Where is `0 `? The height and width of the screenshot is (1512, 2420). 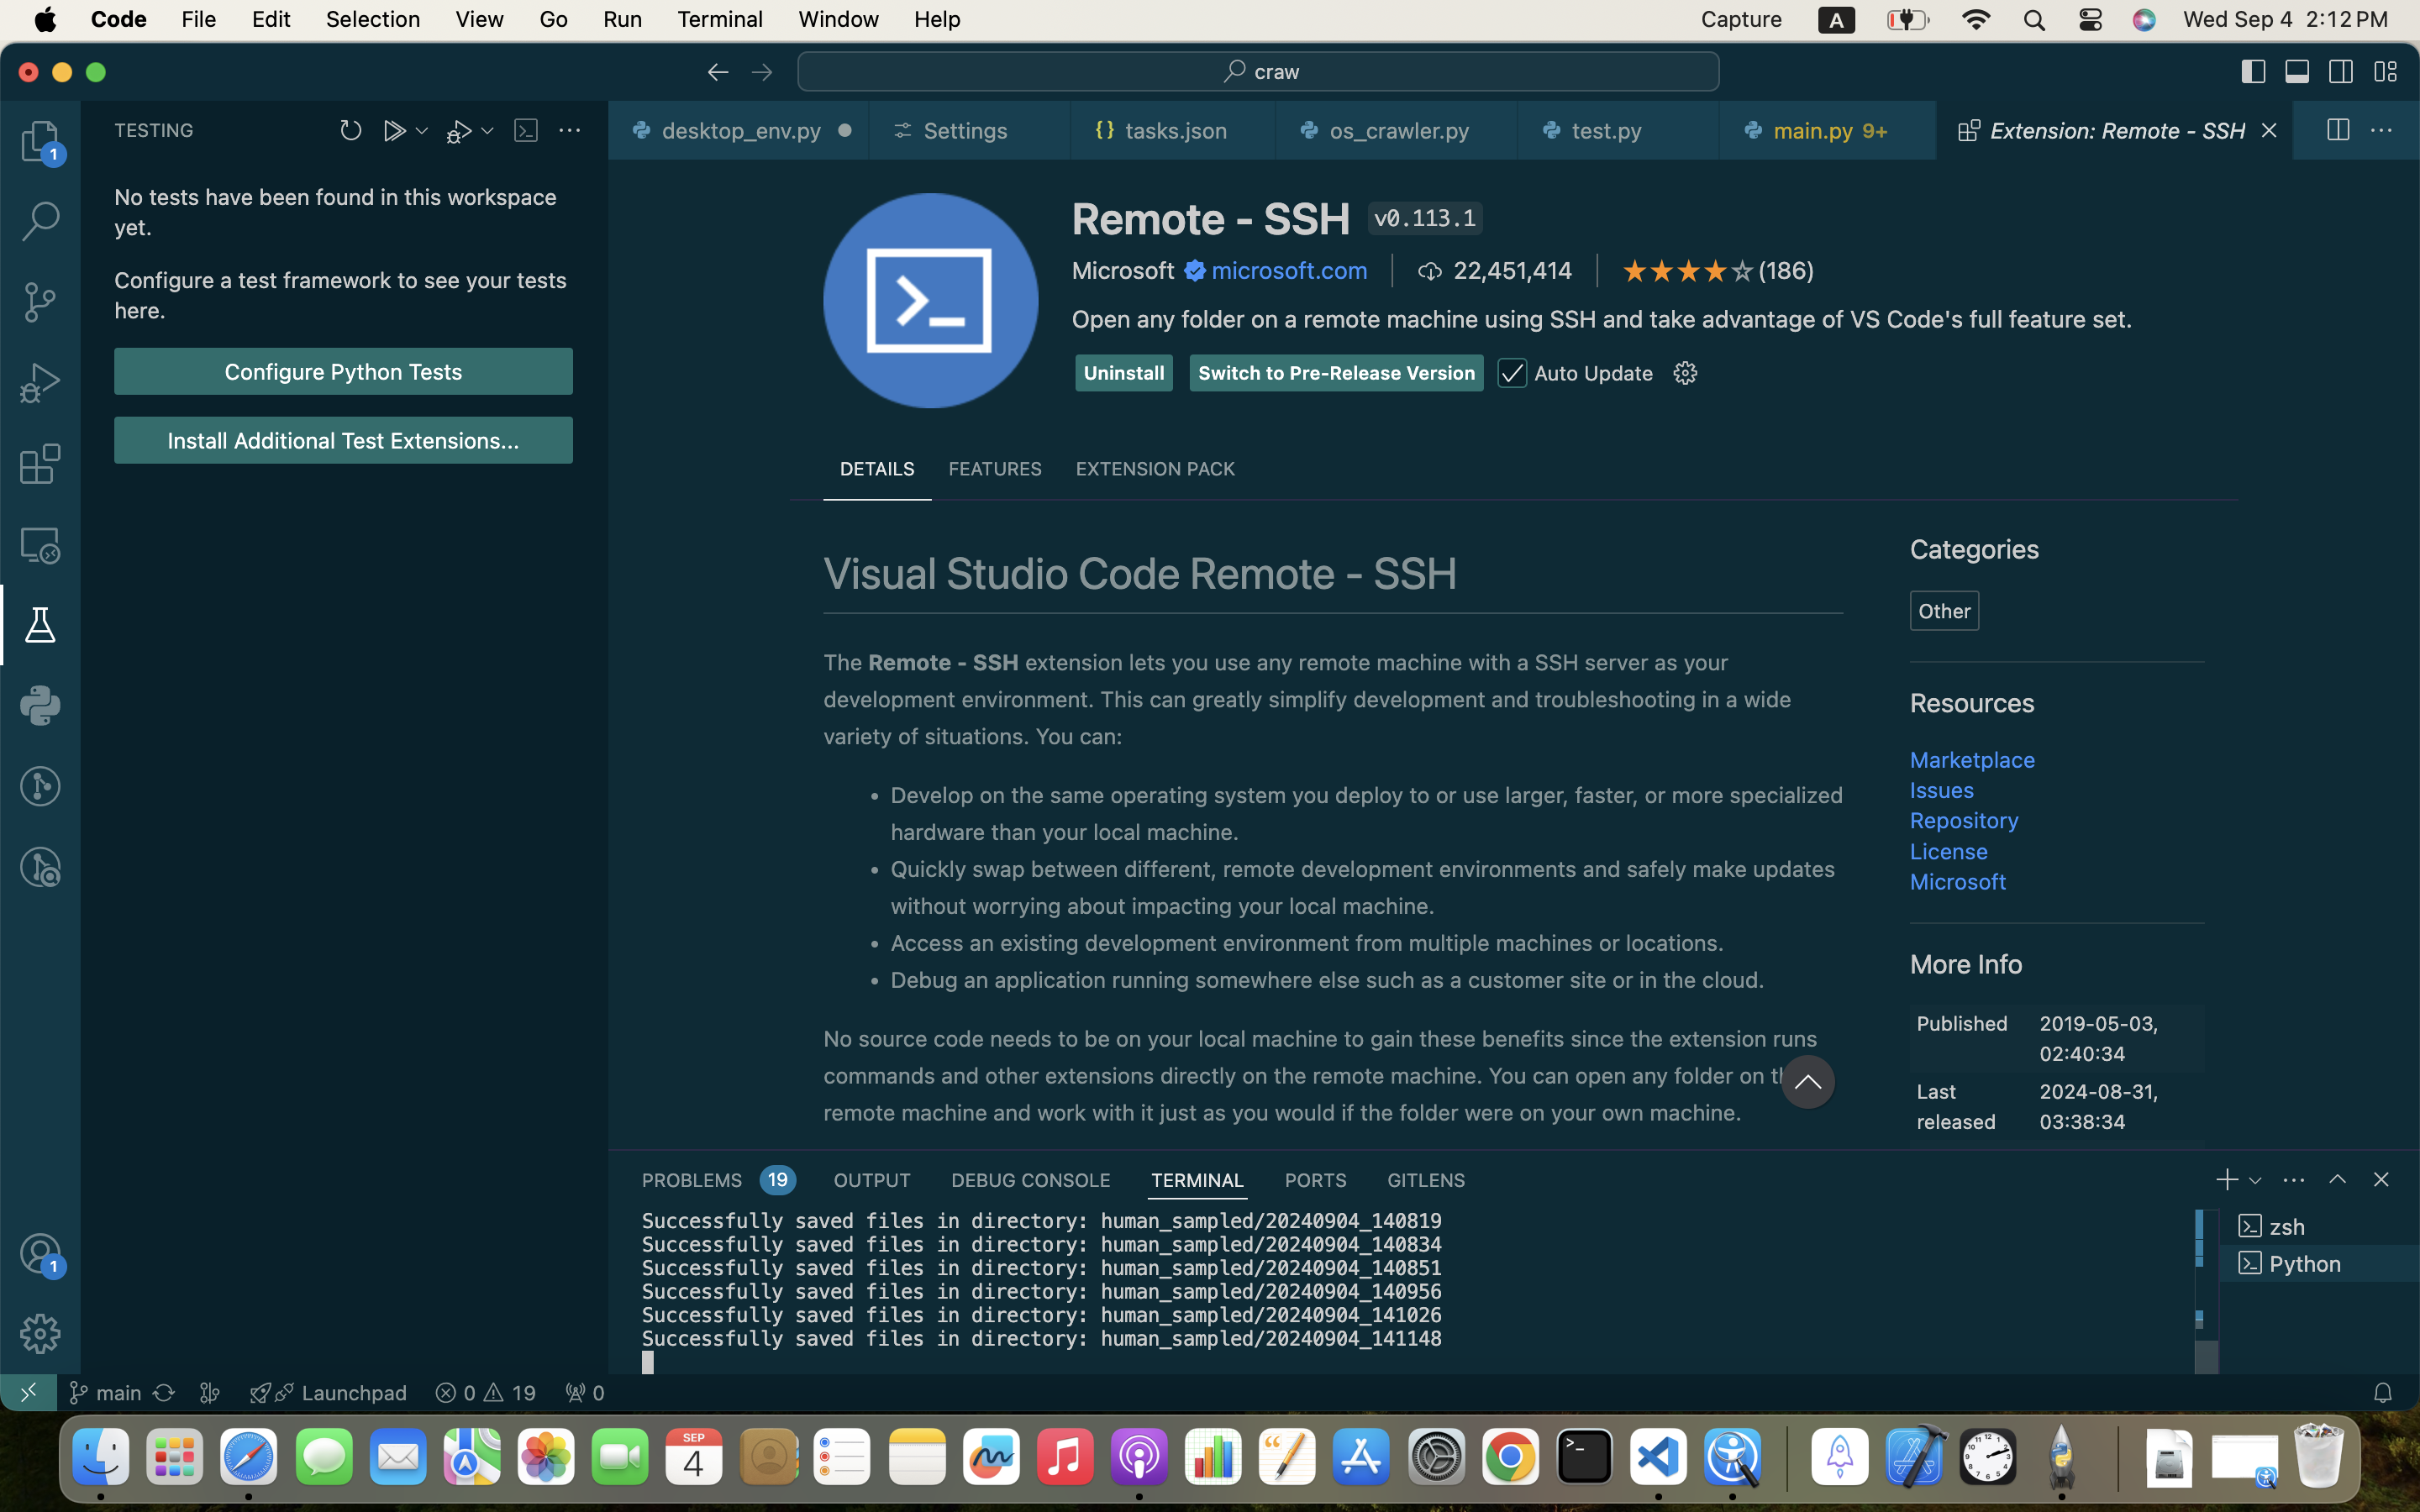
0  is located at coordinates (40, 464).